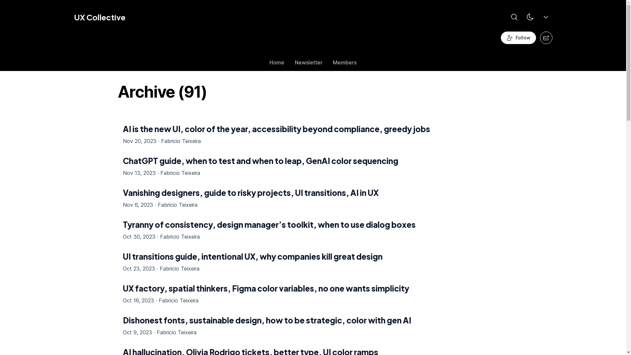 The height and width of the screenshot is (355, 631). What do you see at coordinates (277, 64) in the screenshot?
I see `Home` at bounding box center [277, 64].